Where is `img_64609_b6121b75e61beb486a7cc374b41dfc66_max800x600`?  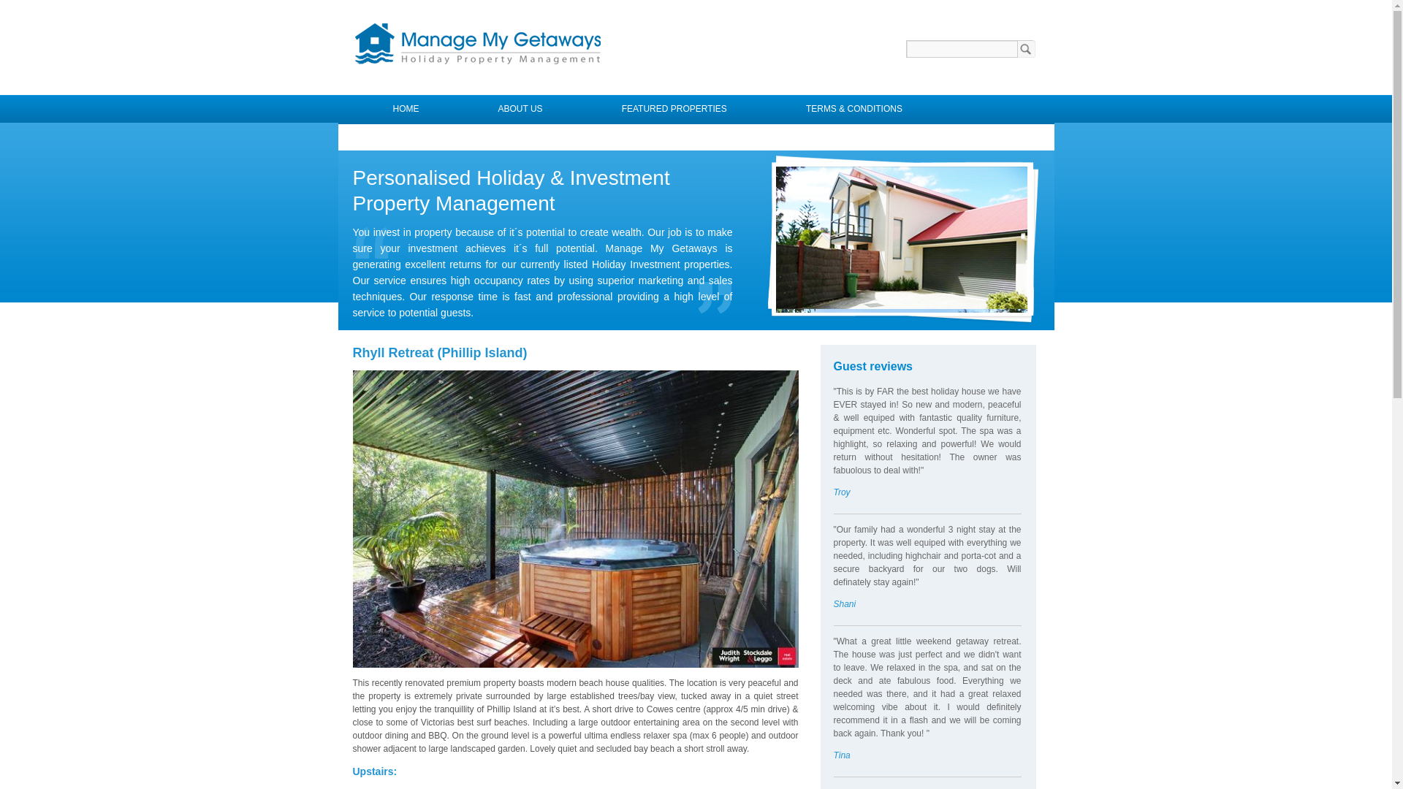 img_64609_b6121b75e61beb486a7cc374b41dfc66_max800x600 is located at coordinates (575, 519).